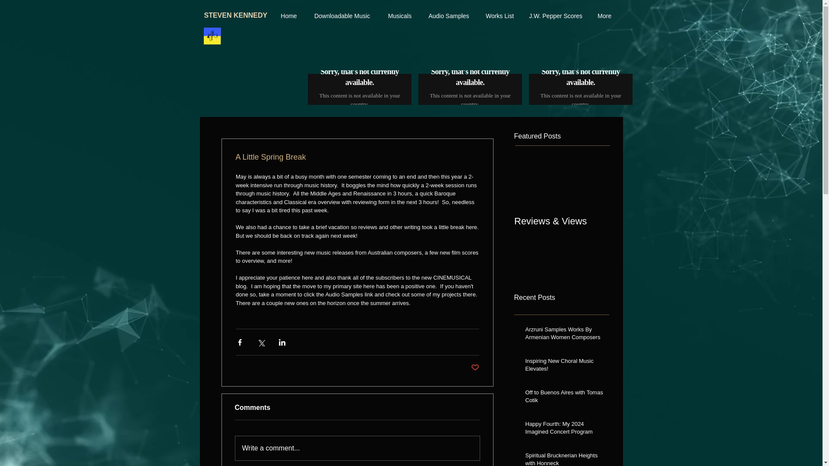  What do you see at coordinates (359, 88) in the screenshot?
I see `Spotify Player` at bounding box center [359, 88].